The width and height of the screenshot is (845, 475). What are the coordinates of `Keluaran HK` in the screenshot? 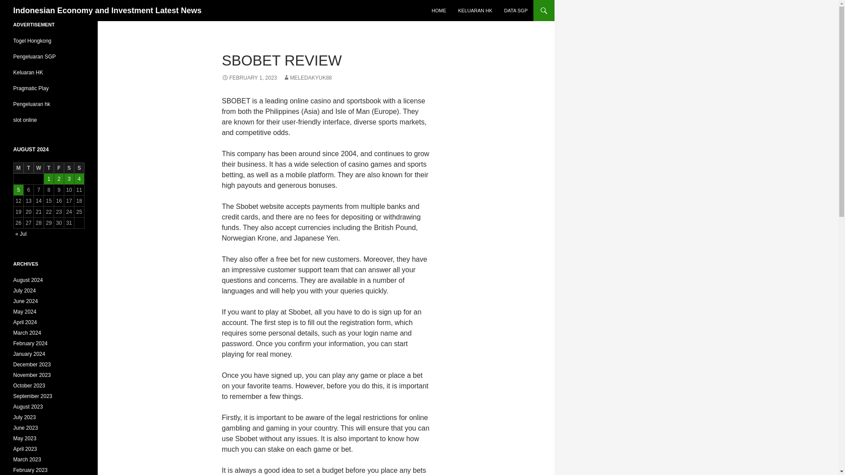 It's located at (28, 72).